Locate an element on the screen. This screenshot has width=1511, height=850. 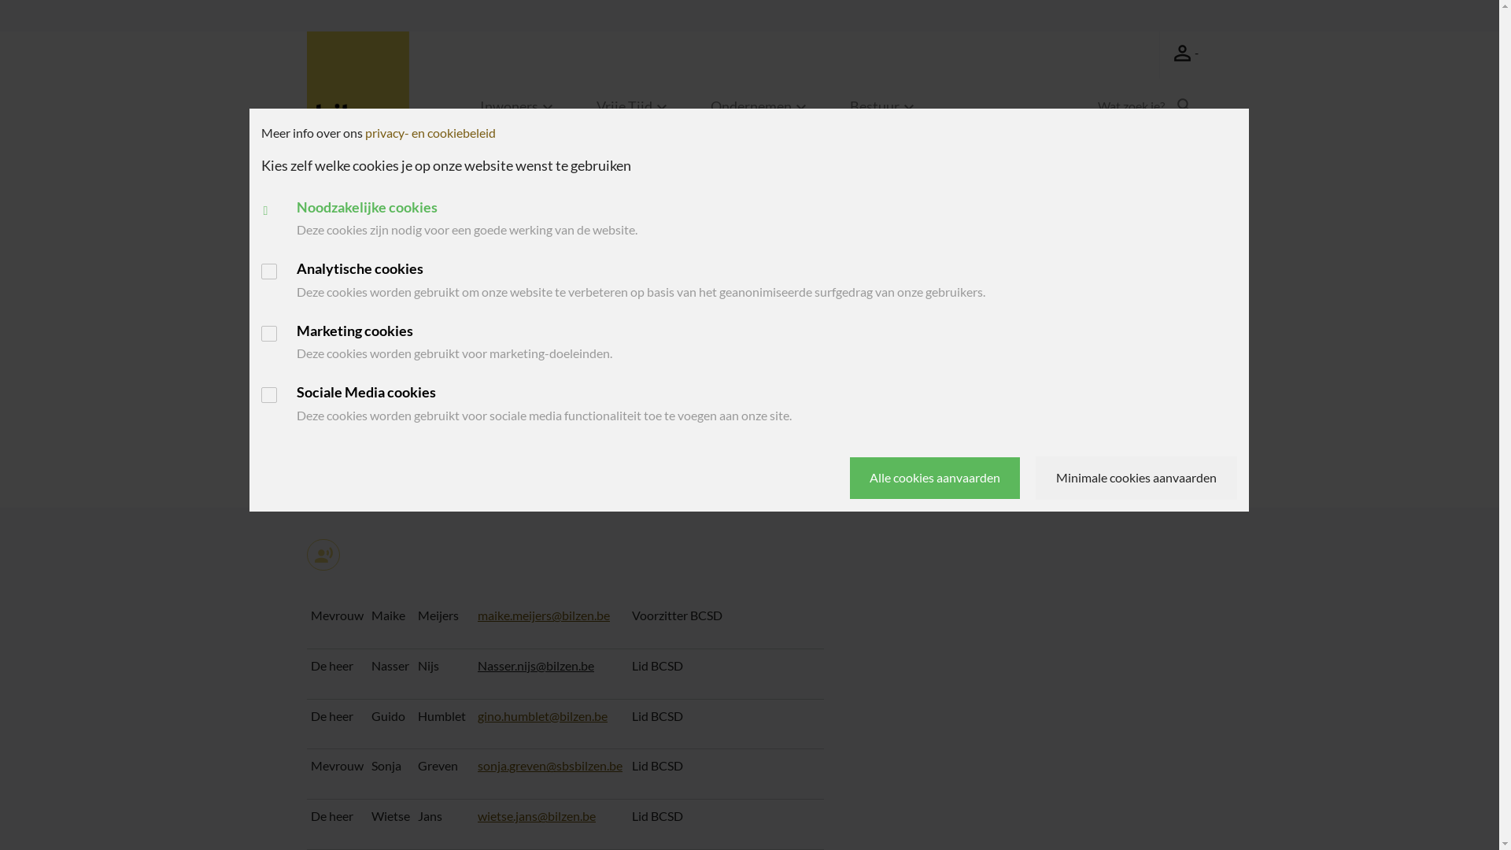
Ga naar de startpagina is located at coordinates (358, 83).